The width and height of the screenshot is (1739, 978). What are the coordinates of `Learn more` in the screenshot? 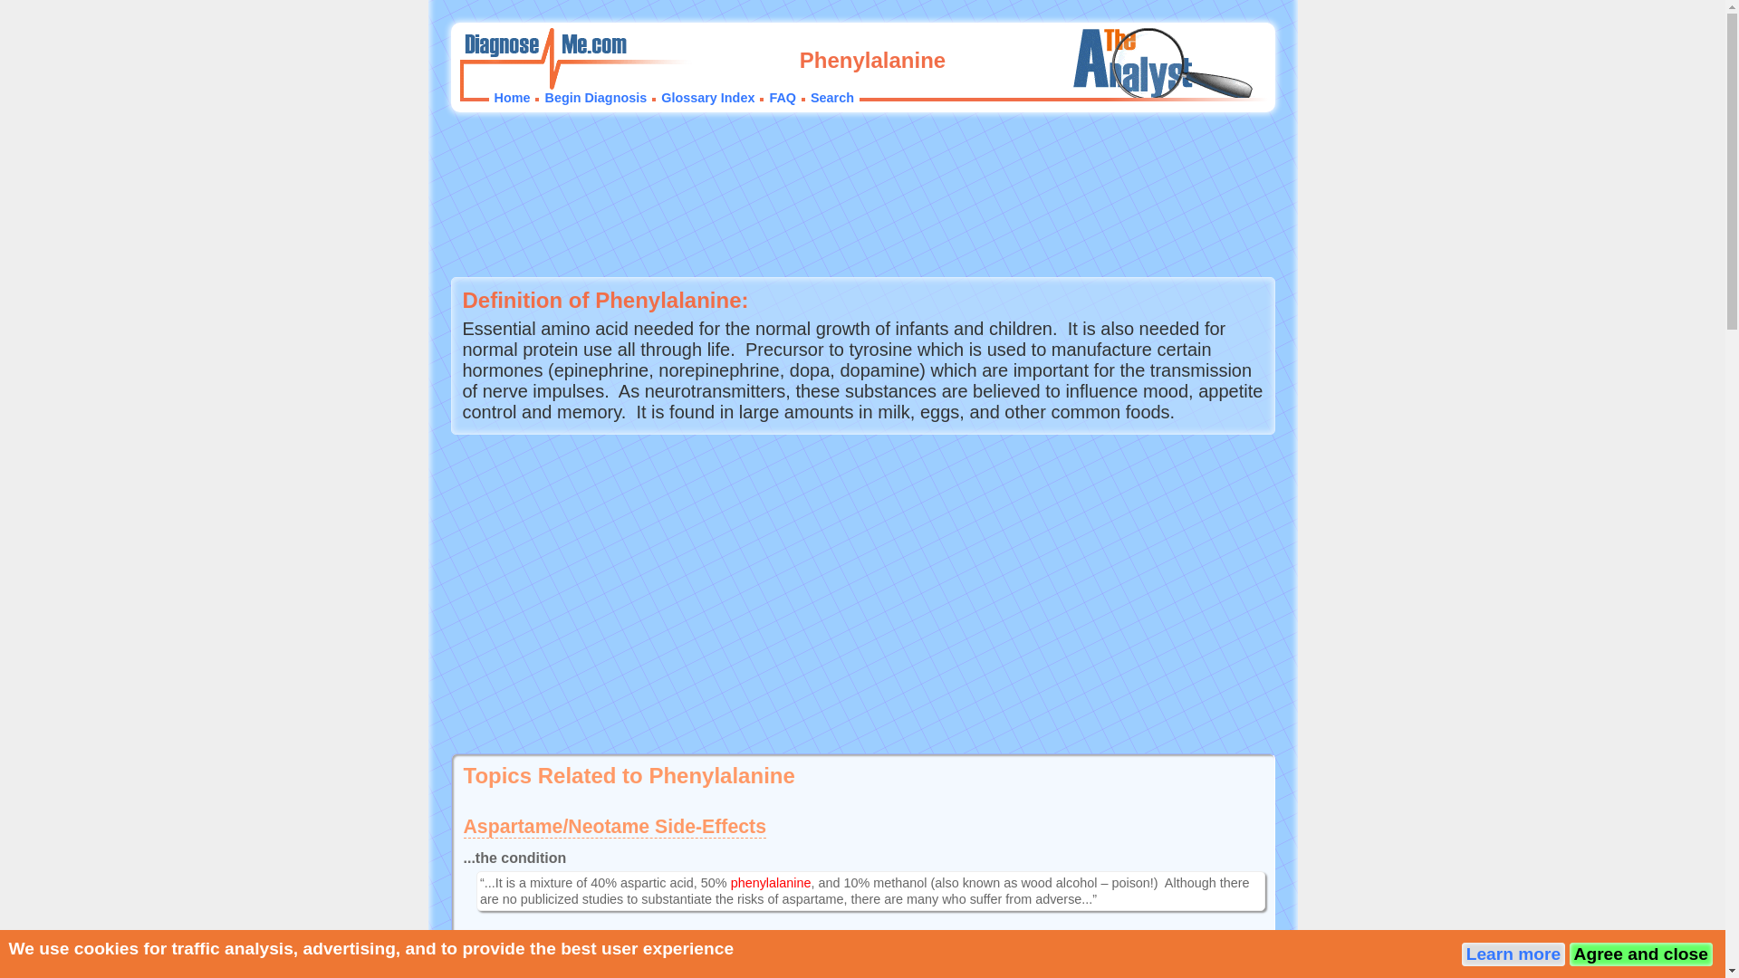 It's located at (1513, 954).